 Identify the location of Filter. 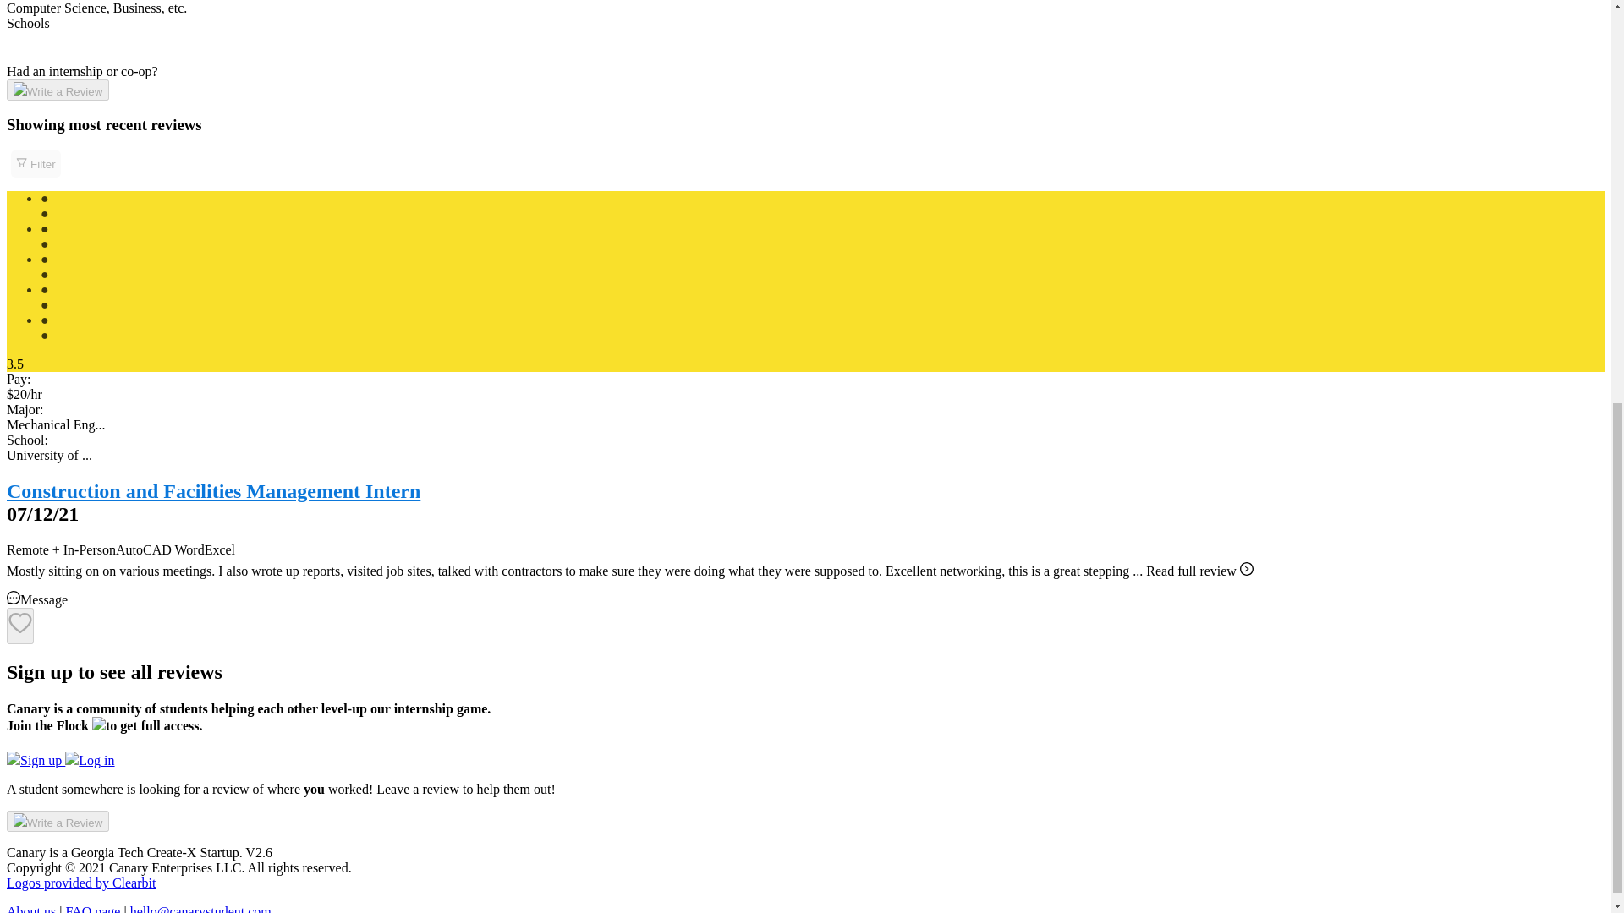
(36, 164).